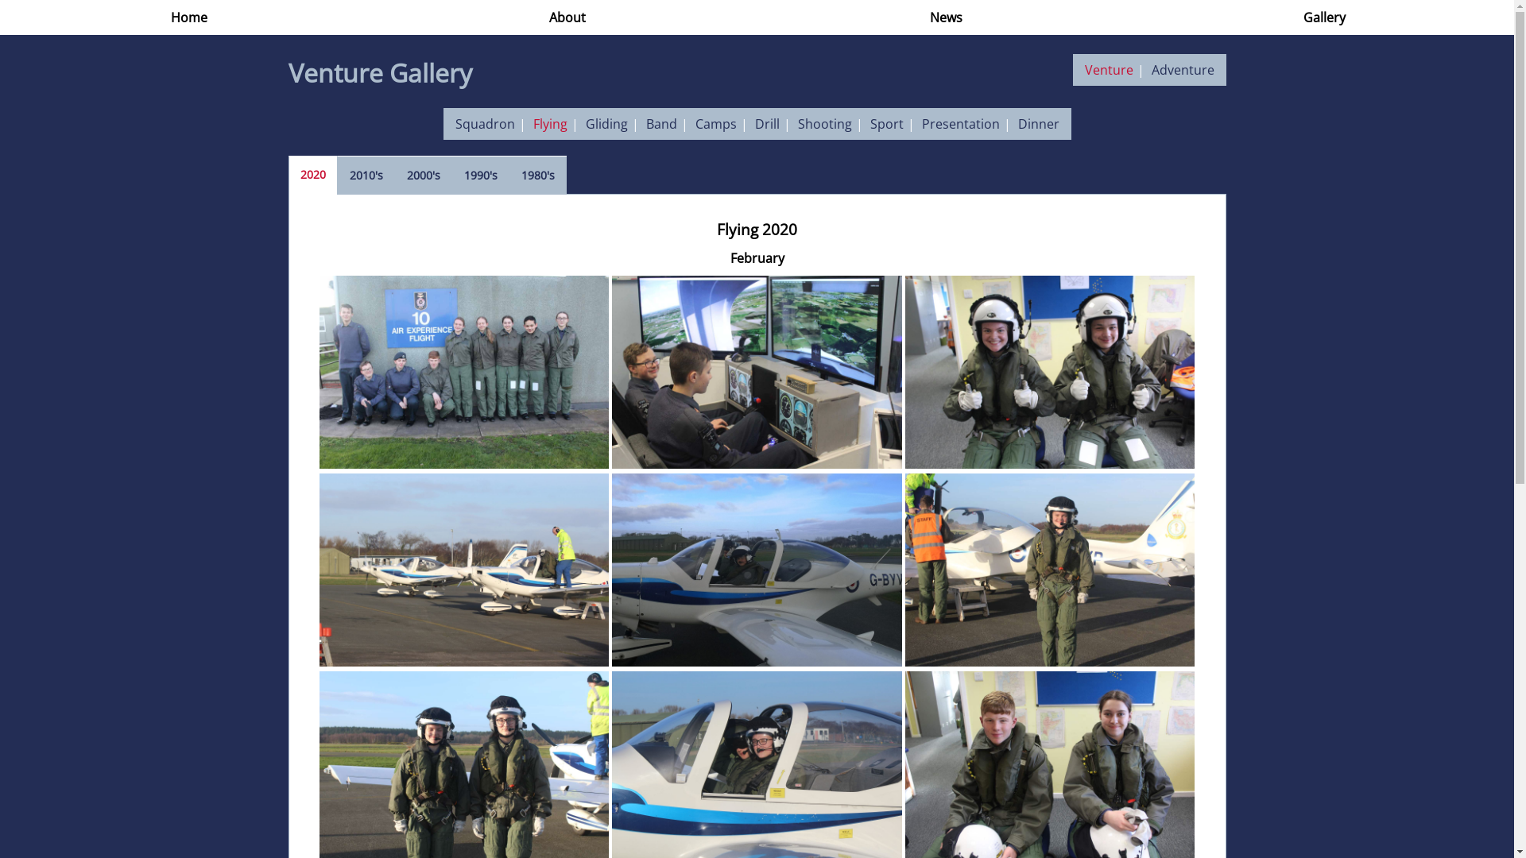  I want to click on Gliding, so click(606, 124).